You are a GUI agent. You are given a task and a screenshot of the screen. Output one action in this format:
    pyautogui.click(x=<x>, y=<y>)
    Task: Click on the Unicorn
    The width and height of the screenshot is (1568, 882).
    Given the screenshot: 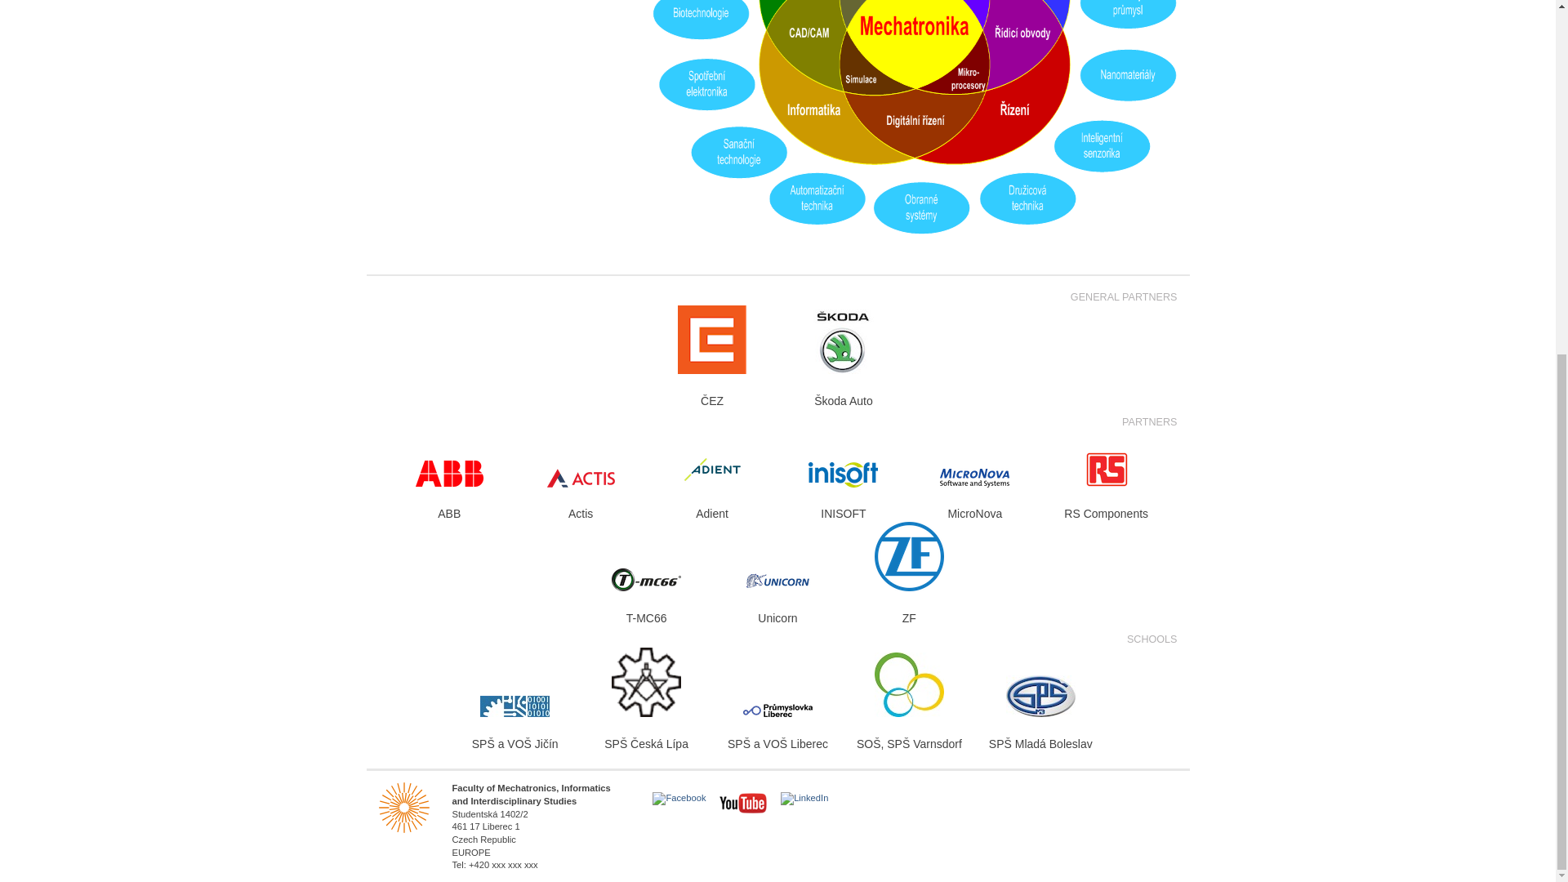 What is the action you would take?
    pyautogui.click(x=777, y=580)
    